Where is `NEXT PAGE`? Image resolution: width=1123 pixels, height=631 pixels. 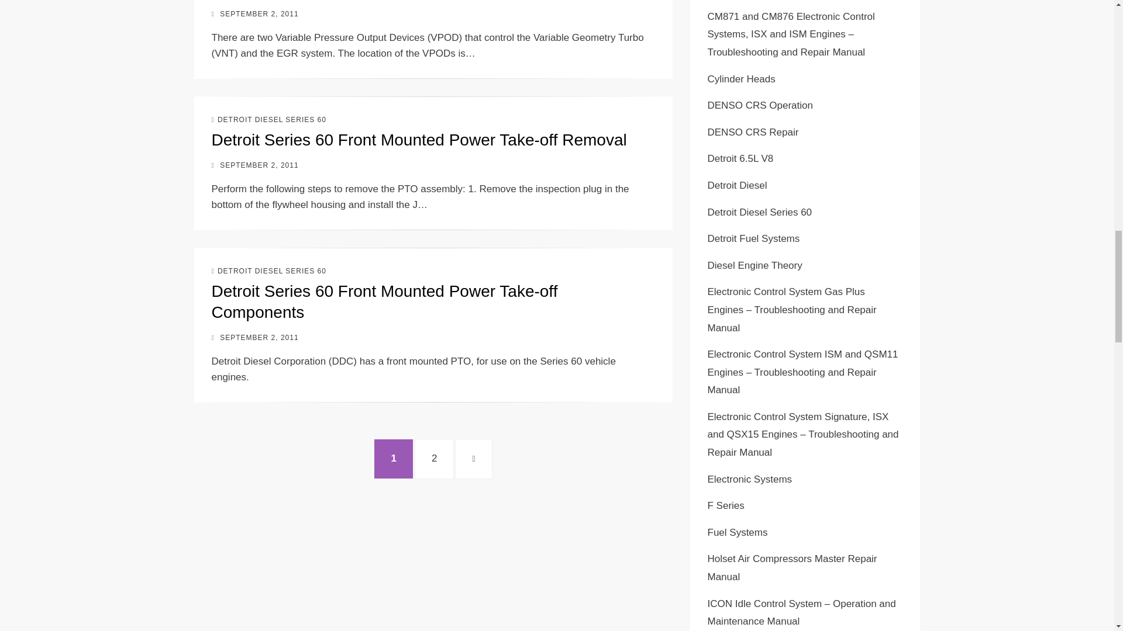
NEXT PAGE is located at coordinates (473, 458).